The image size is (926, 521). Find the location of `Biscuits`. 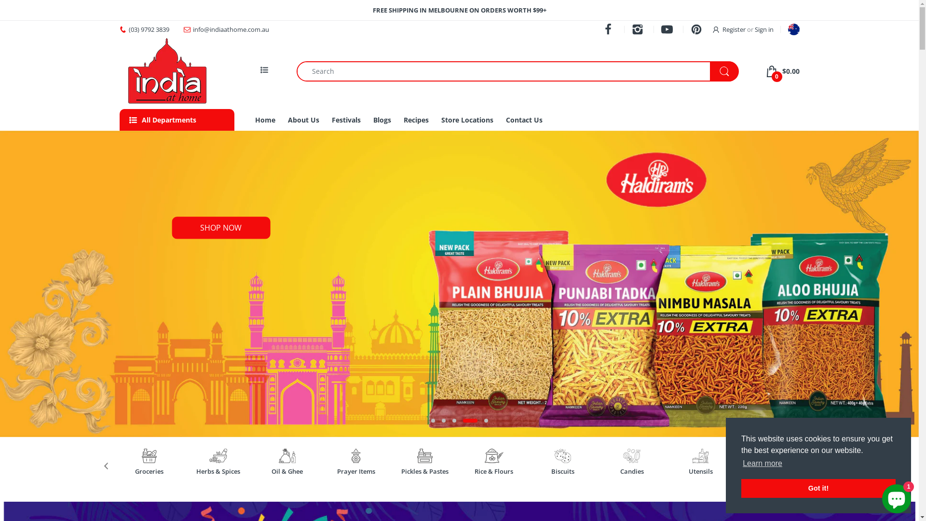

Biscuits is located at coordinates (563, 472).